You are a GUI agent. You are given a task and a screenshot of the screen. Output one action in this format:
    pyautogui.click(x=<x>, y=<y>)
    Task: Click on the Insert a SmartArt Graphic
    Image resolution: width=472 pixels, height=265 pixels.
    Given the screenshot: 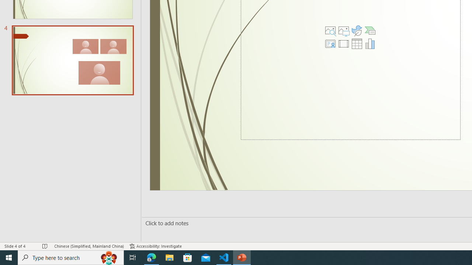 What is the action you would take?
    pyautogui.click(x=370, y=30)
    